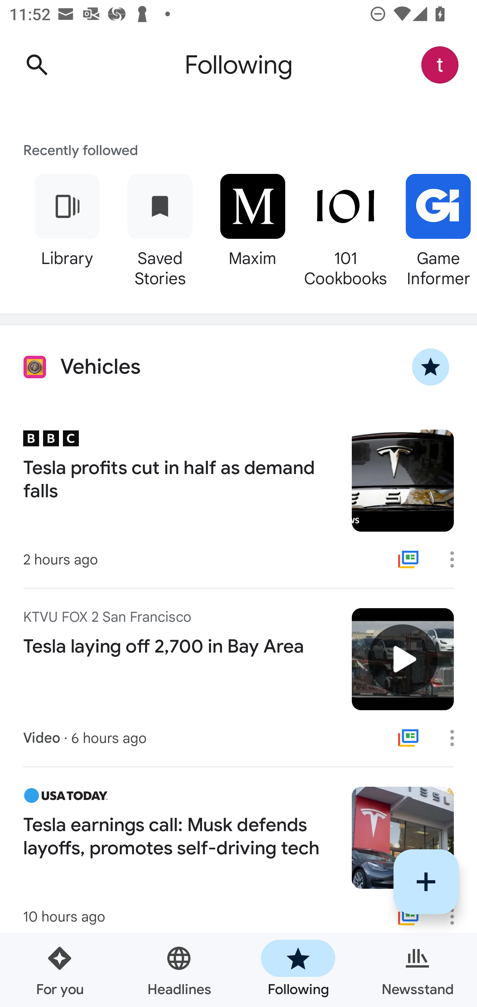 This screenshot has height=1007, width=477. Describe the element at coordinates (238, 367) in the screenshot. I see `Vehicles Vehicles Unfollow` at that location.